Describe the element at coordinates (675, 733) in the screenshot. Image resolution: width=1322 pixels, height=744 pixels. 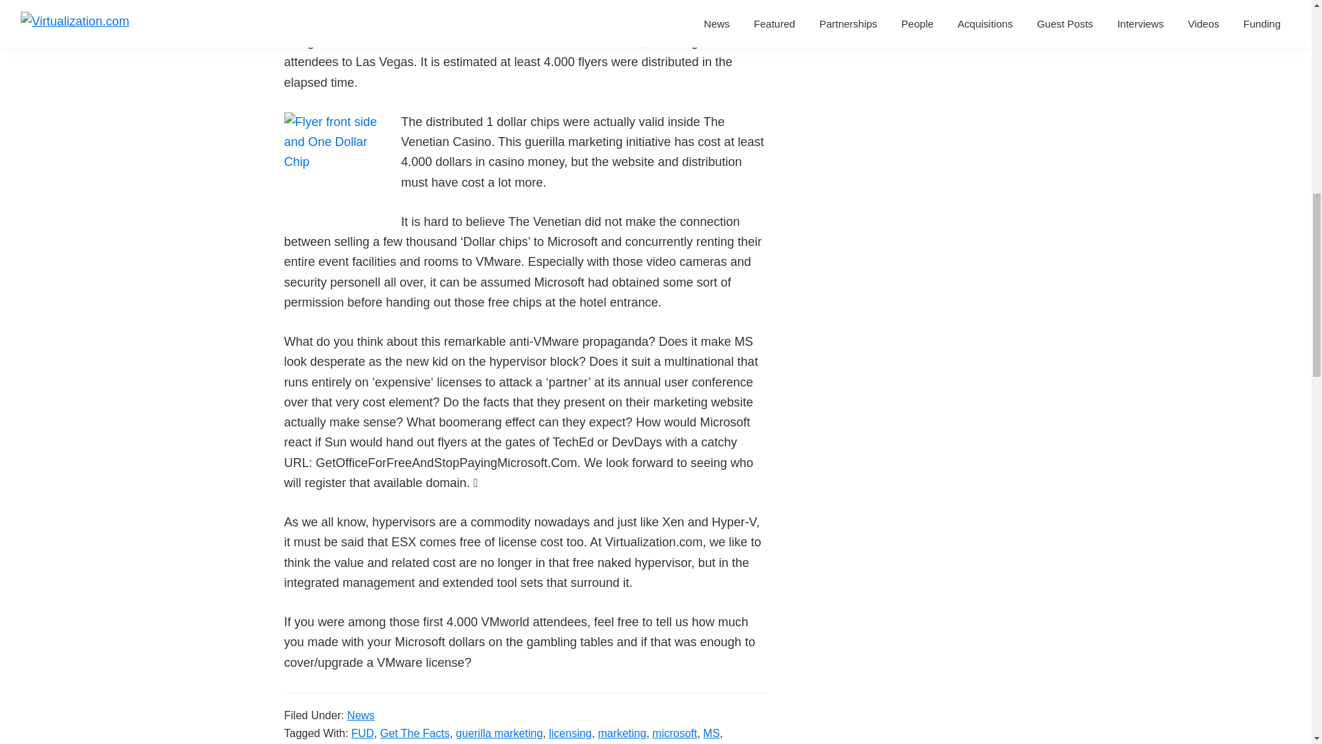
I see `microsoft` at that location.